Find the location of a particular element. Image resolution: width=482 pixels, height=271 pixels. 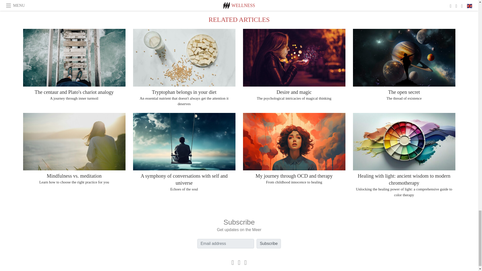

Subscribe is located at coordinates (269, 243).